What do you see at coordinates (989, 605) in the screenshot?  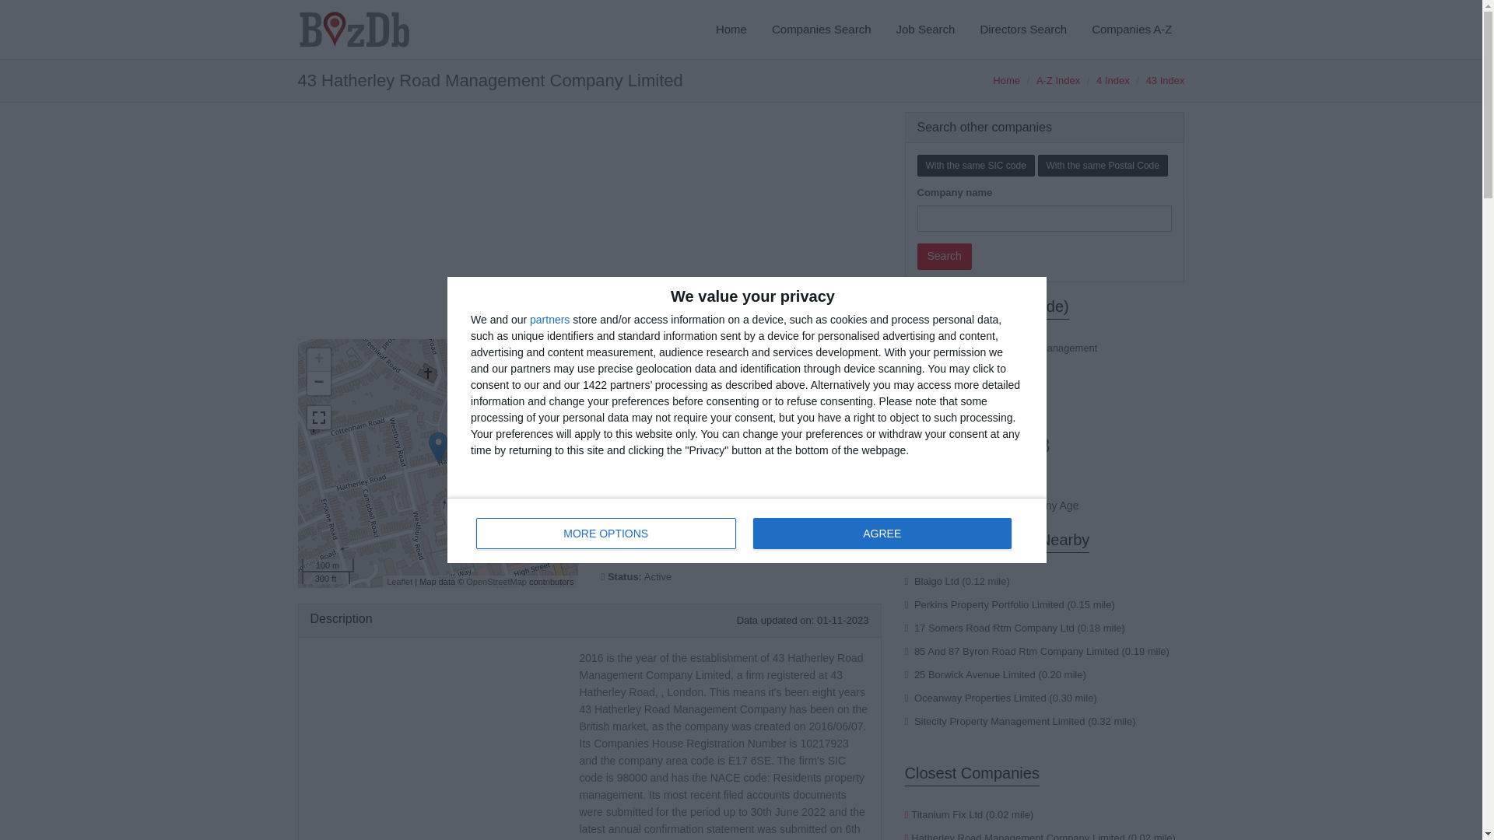 I see `Job Search` at bounding box center [989, 605].